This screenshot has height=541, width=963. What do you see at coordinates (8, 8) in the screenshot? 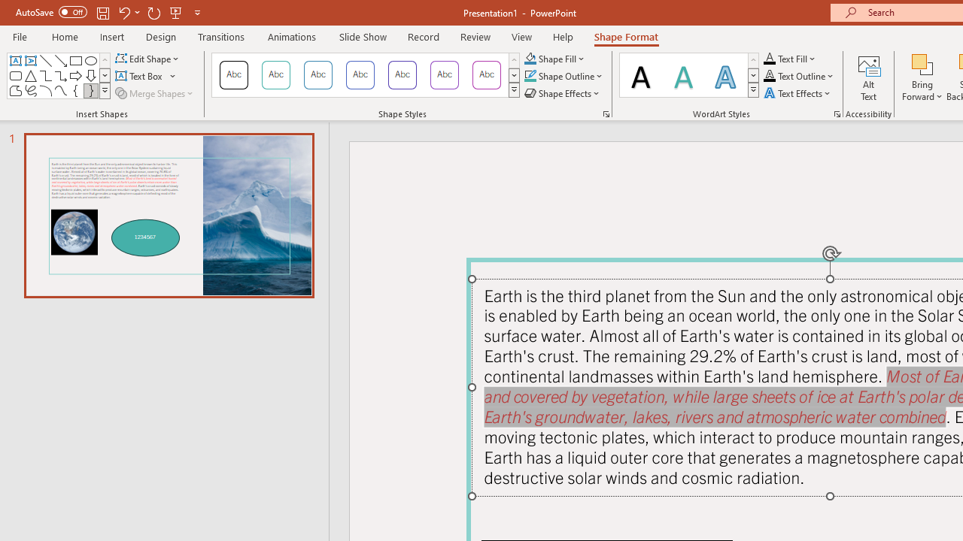
I see `System` at bounding box center [8, 8].